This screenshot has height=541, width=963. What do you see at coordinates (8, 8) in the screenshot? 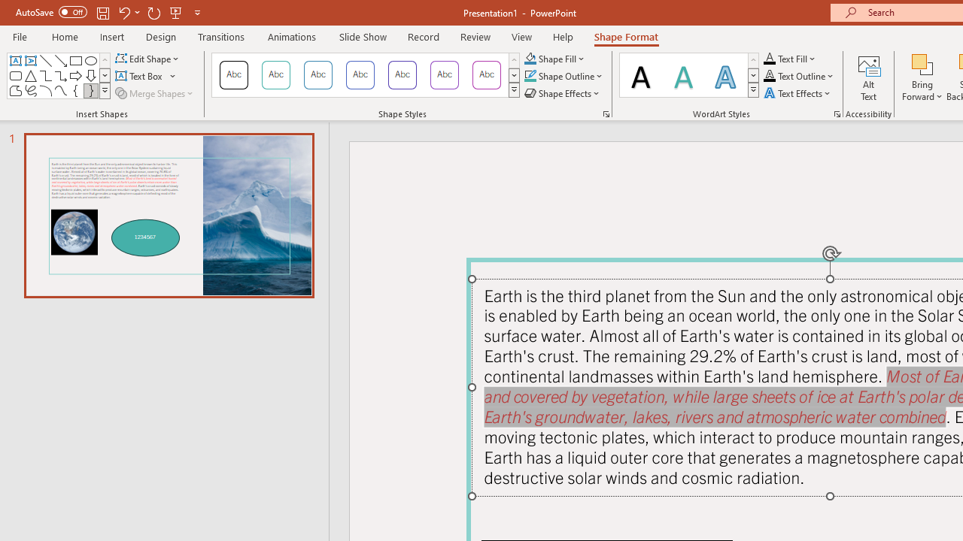
I see `System` at bounding box center [8, 8].